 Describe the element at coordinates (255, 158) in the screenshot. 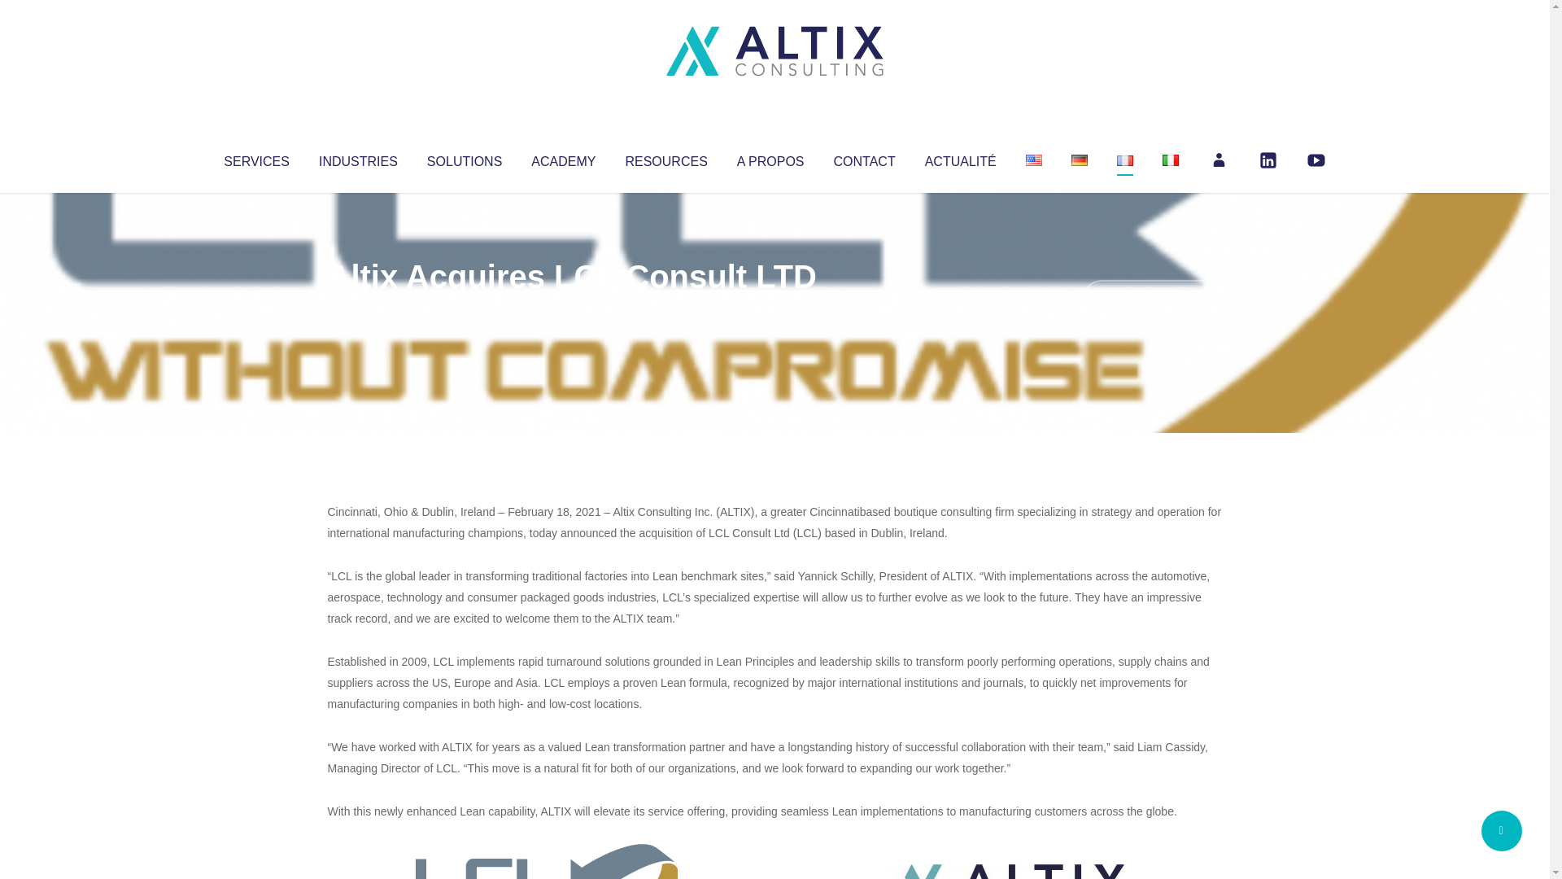

I see `SERVICES` at that location.